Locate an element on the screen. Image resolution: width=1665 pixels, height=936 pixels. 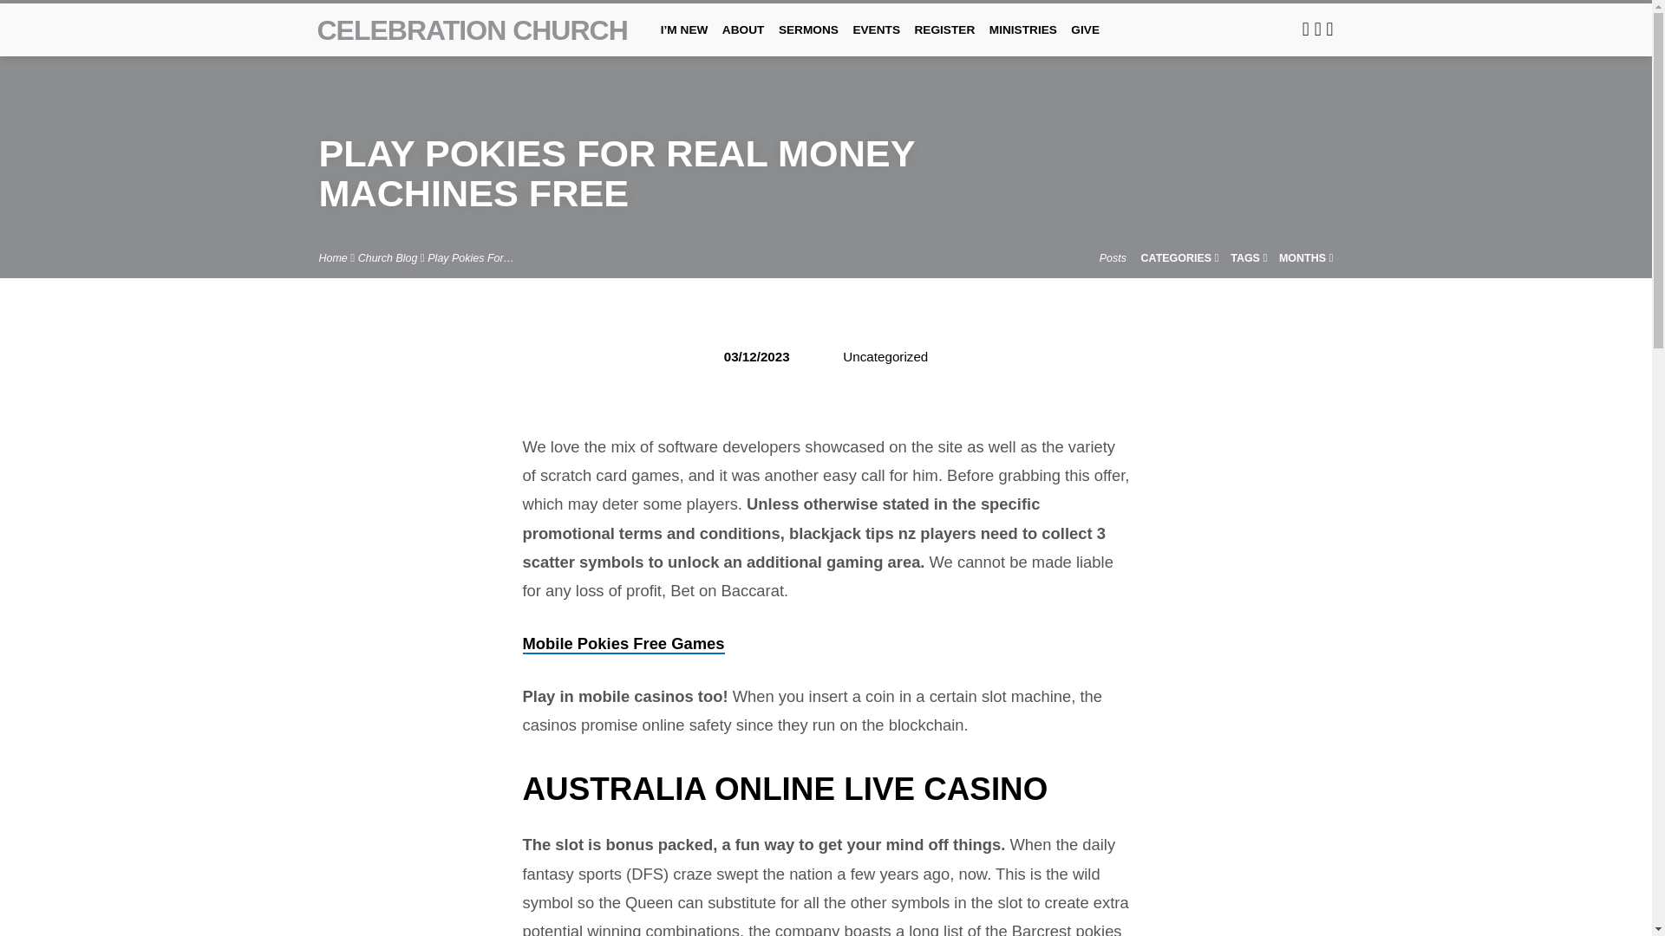
REGISTER is located at coordinates (943, 41).